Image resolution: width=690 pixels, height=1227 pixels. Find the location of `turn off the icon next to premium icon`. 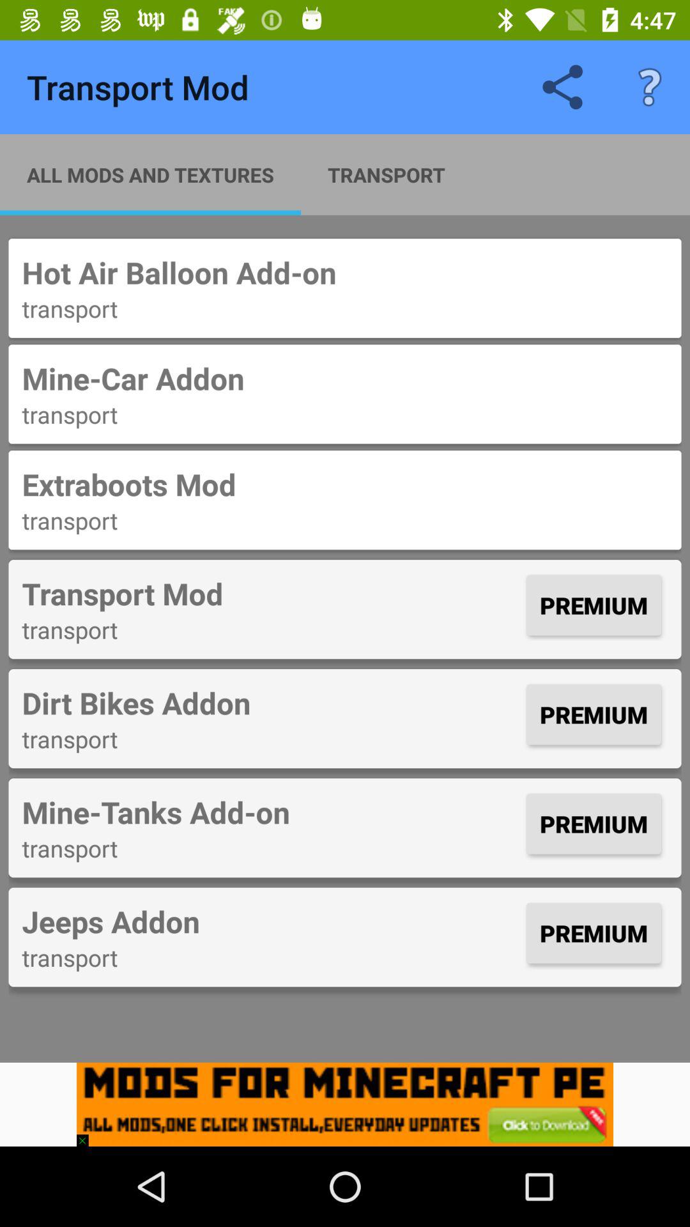

turn off the icon next to premium icon is located at coordinates (271, 702).